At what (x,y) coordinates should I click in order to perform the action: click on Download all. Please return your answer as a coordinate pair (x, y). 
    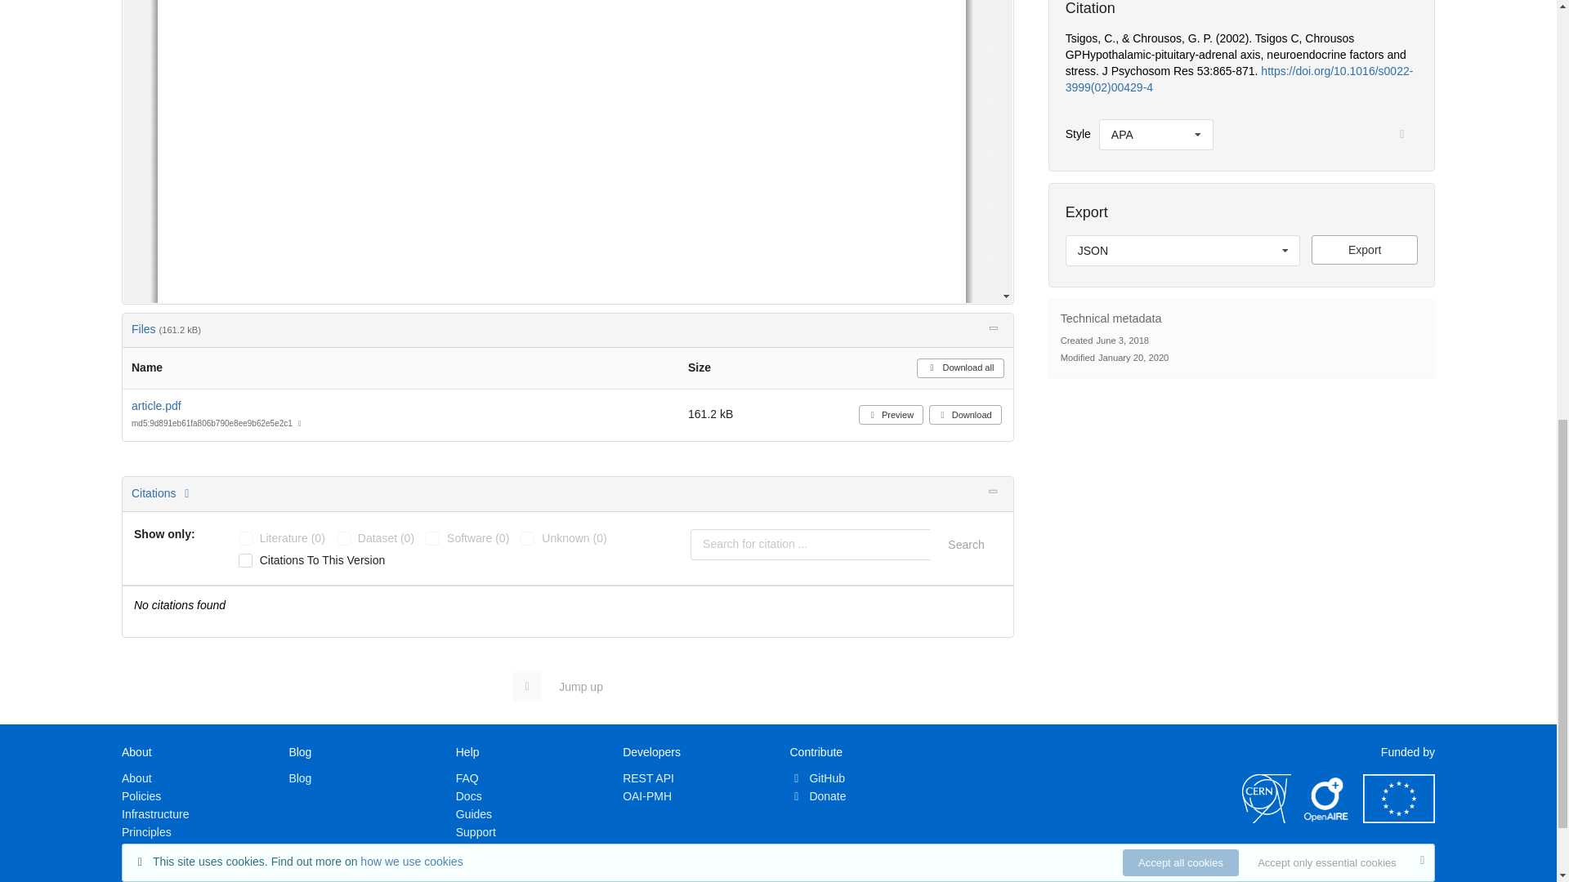
    Looking at the image, I should click on (959, 367).